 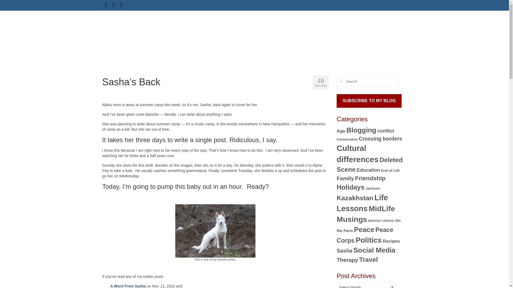 What do you see at coordinates (129, 31) in the screenshot?
I see `Janet Givens` at bounding box center [129, 31].